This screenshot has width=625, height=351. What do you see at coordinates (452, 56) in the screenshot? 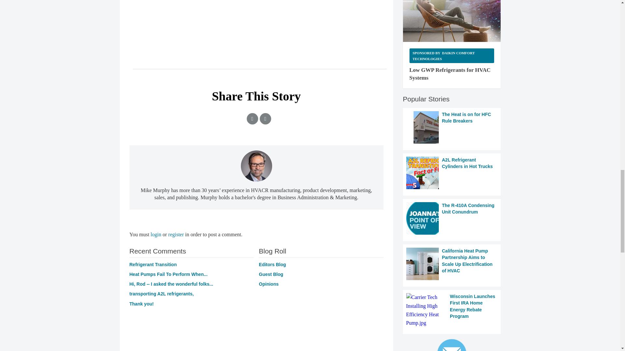
I see `Sponsored by Daikin Comfort Technologies` at bounding box center [452, 56].